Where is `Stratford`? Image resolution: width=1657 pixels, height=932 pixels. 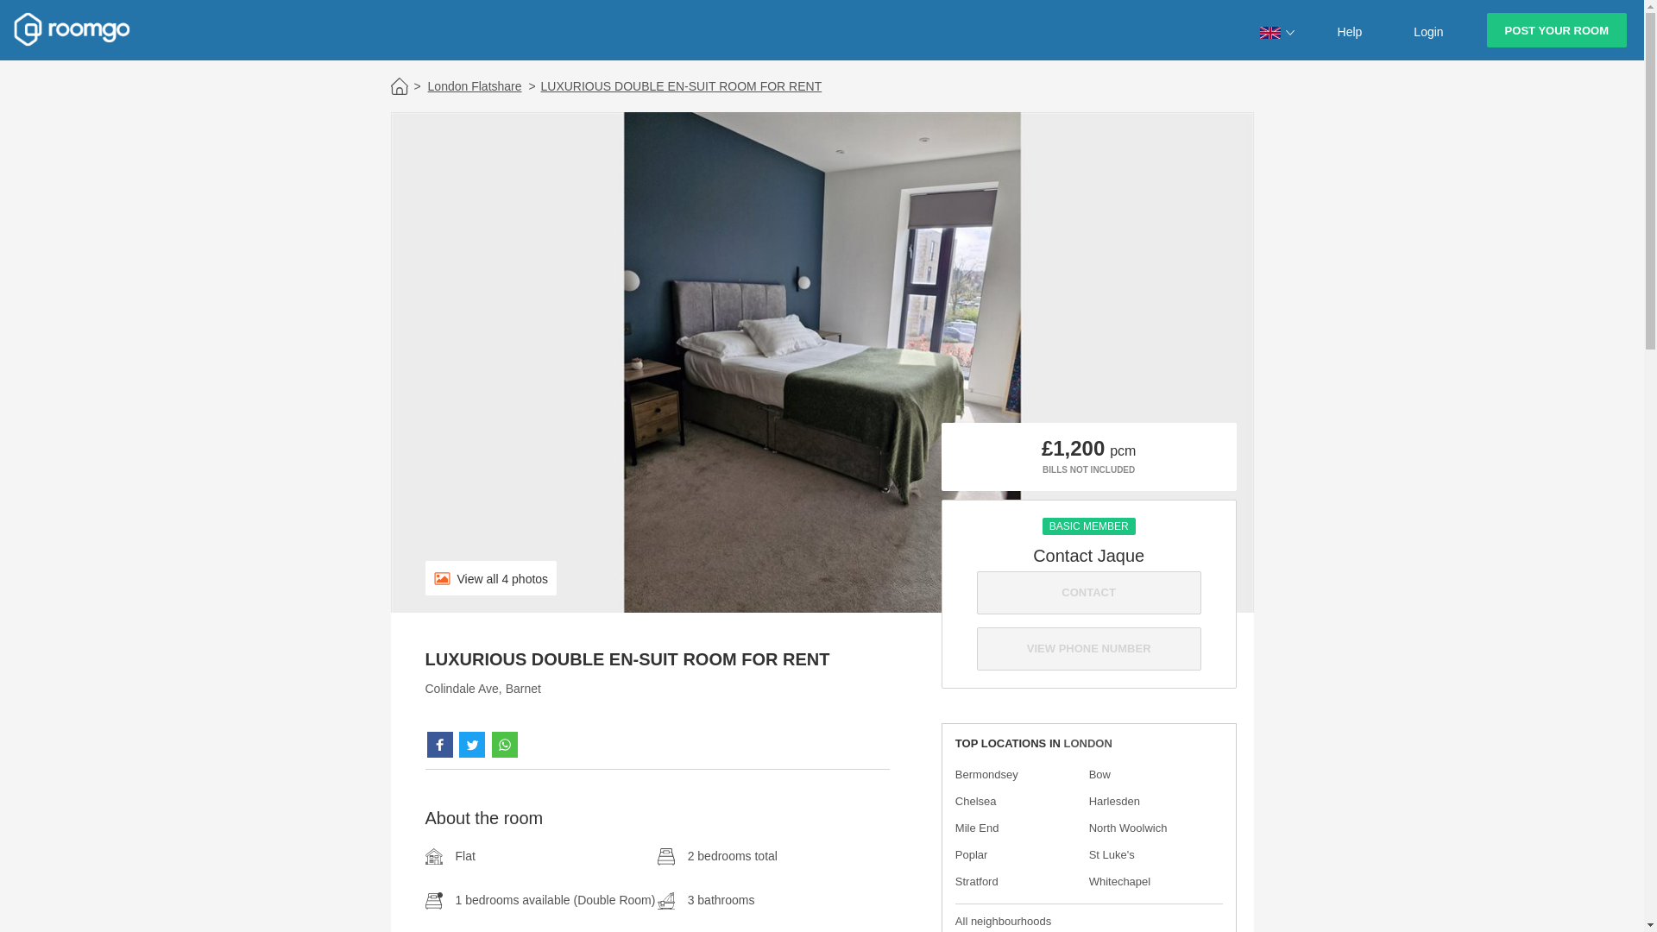
Stratford is located at coordinates (977, 882).